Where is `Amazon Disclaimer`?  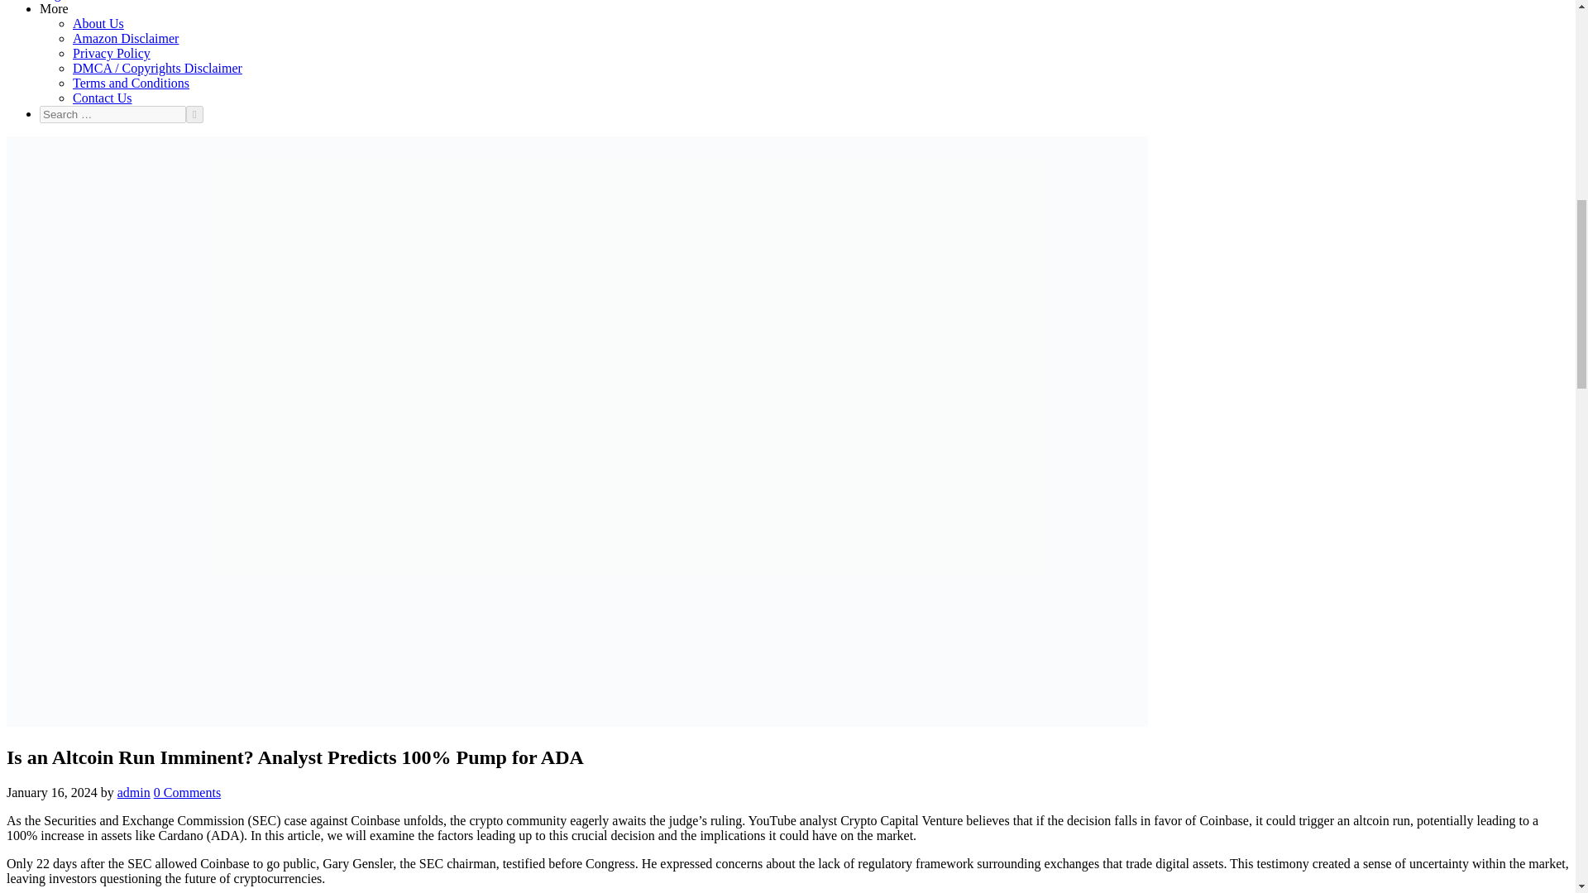 Amazon Disclaimer is located at coordinates (126, 38).